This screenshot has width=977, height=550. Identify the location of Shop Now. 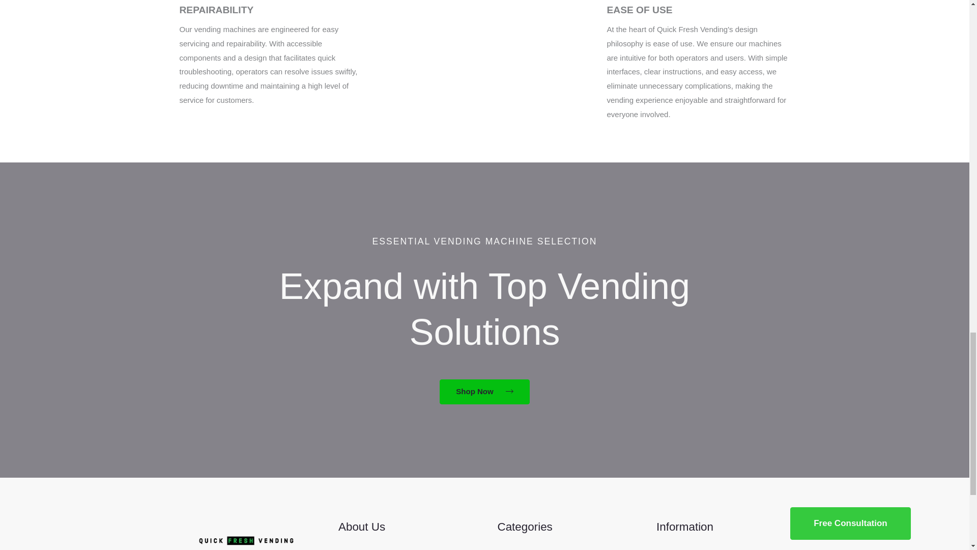
(484, 392).